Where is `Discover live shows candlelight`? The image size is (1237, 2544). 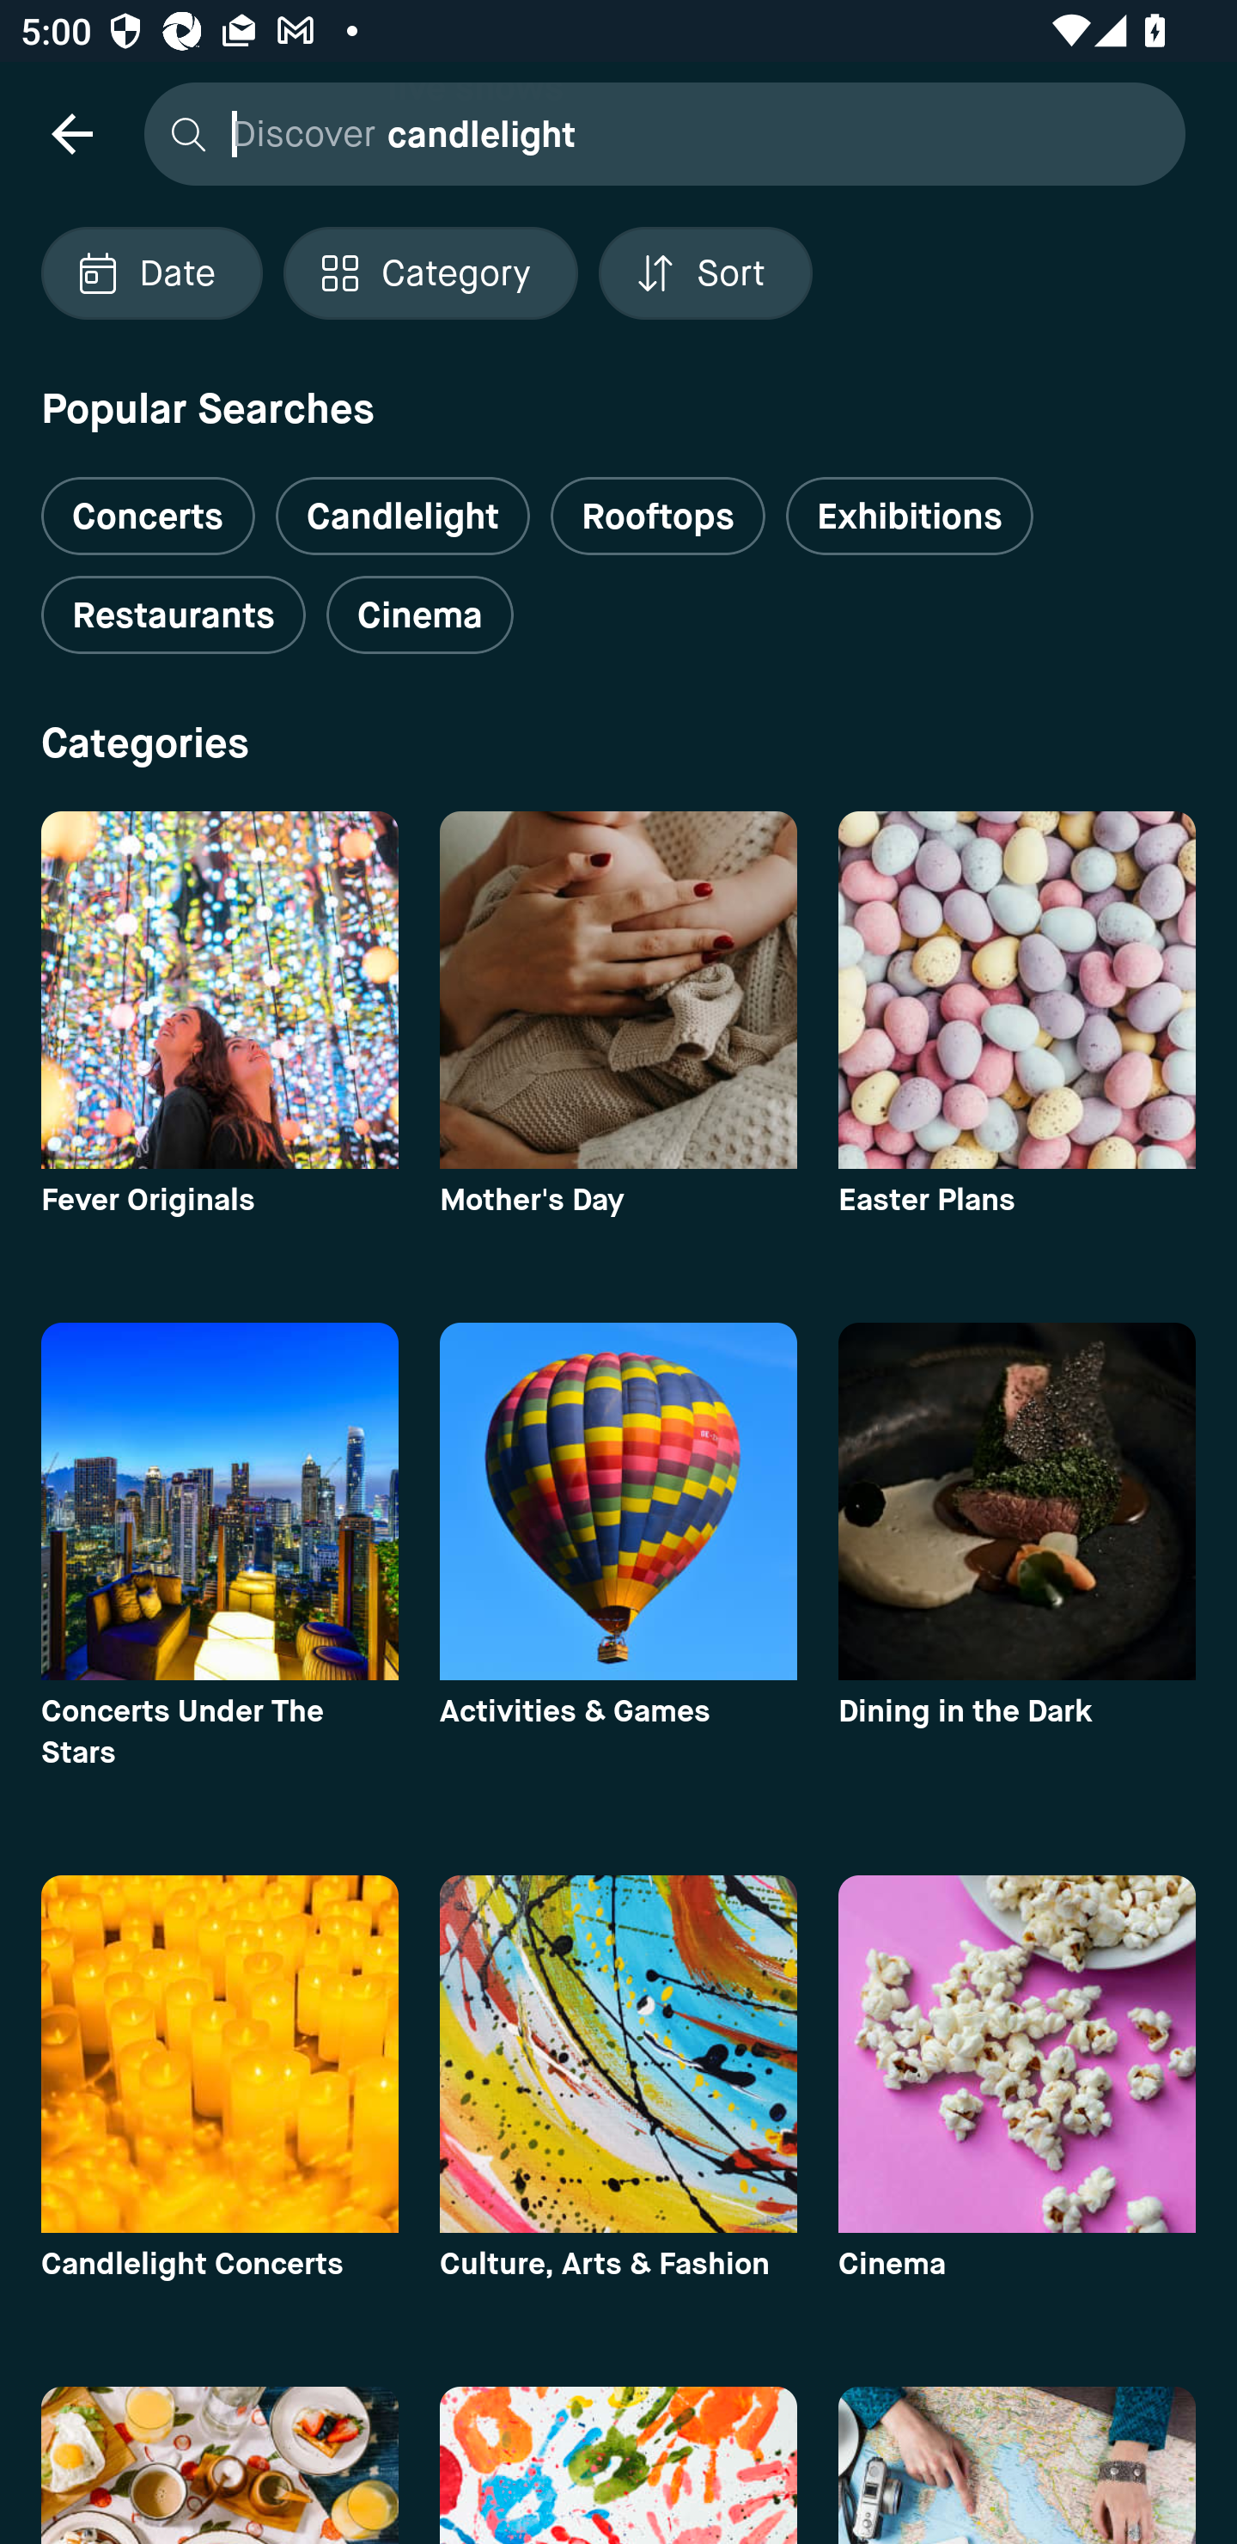 Discover live shows candlelight is located at coordinates (657, 132).